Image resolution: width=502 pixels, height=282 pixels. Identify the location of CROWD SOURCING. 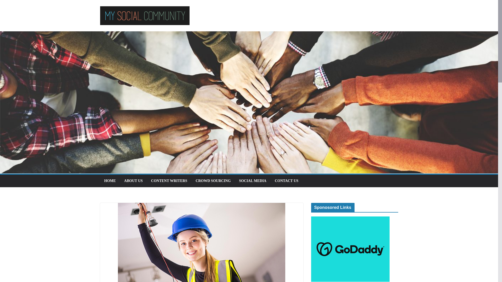
(213, 181).